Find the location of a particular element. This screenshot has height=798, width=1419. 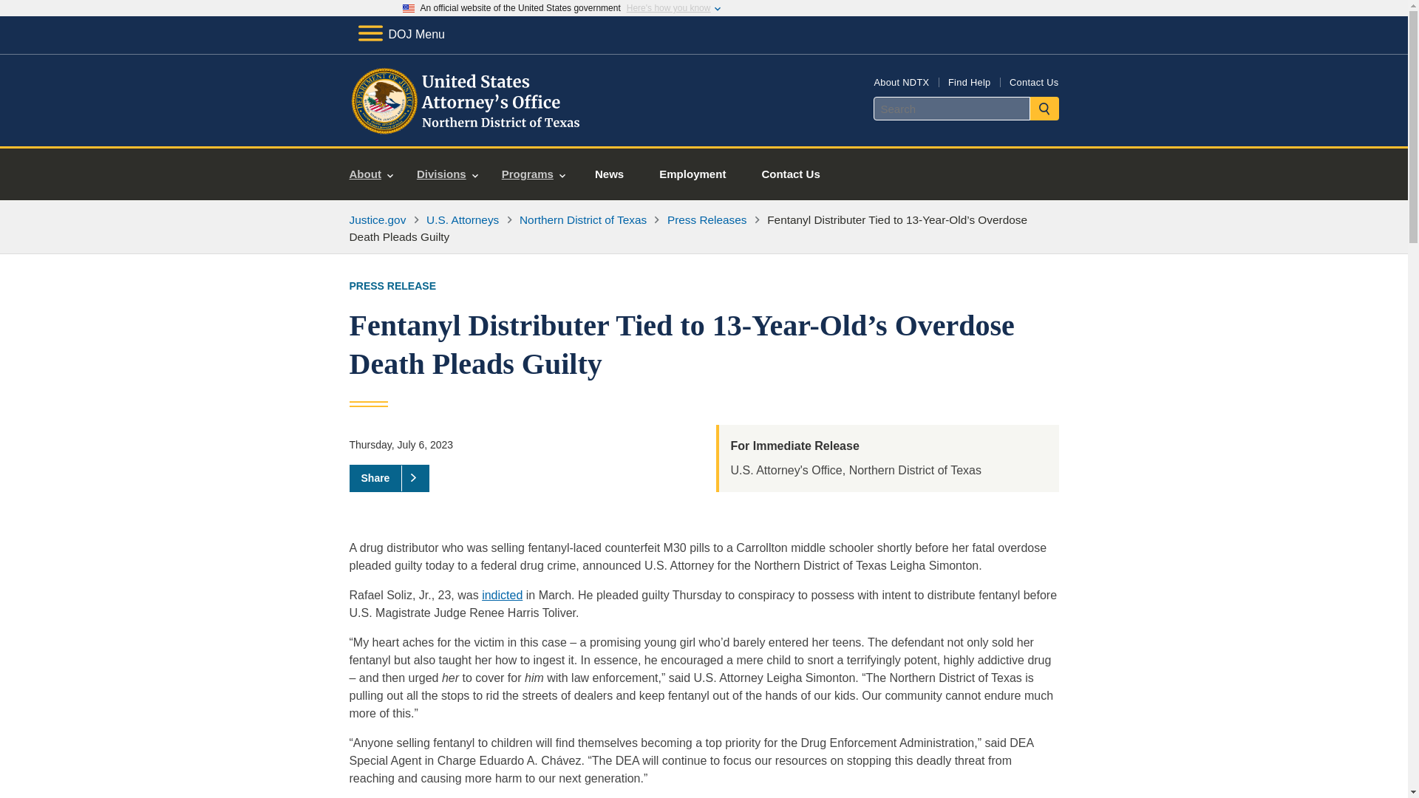

indicted is located at coordinates (502, 596).